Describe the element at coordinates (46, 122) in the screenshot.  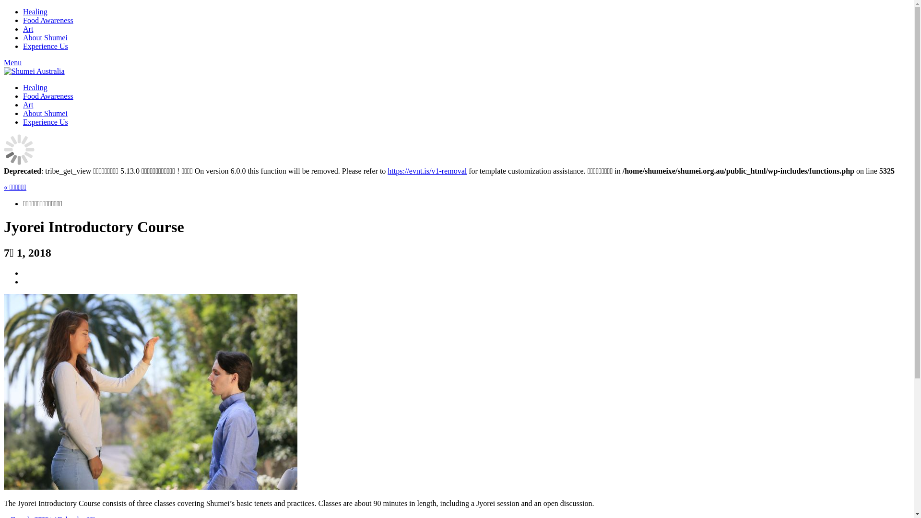
I see `Experience Us` at that location.